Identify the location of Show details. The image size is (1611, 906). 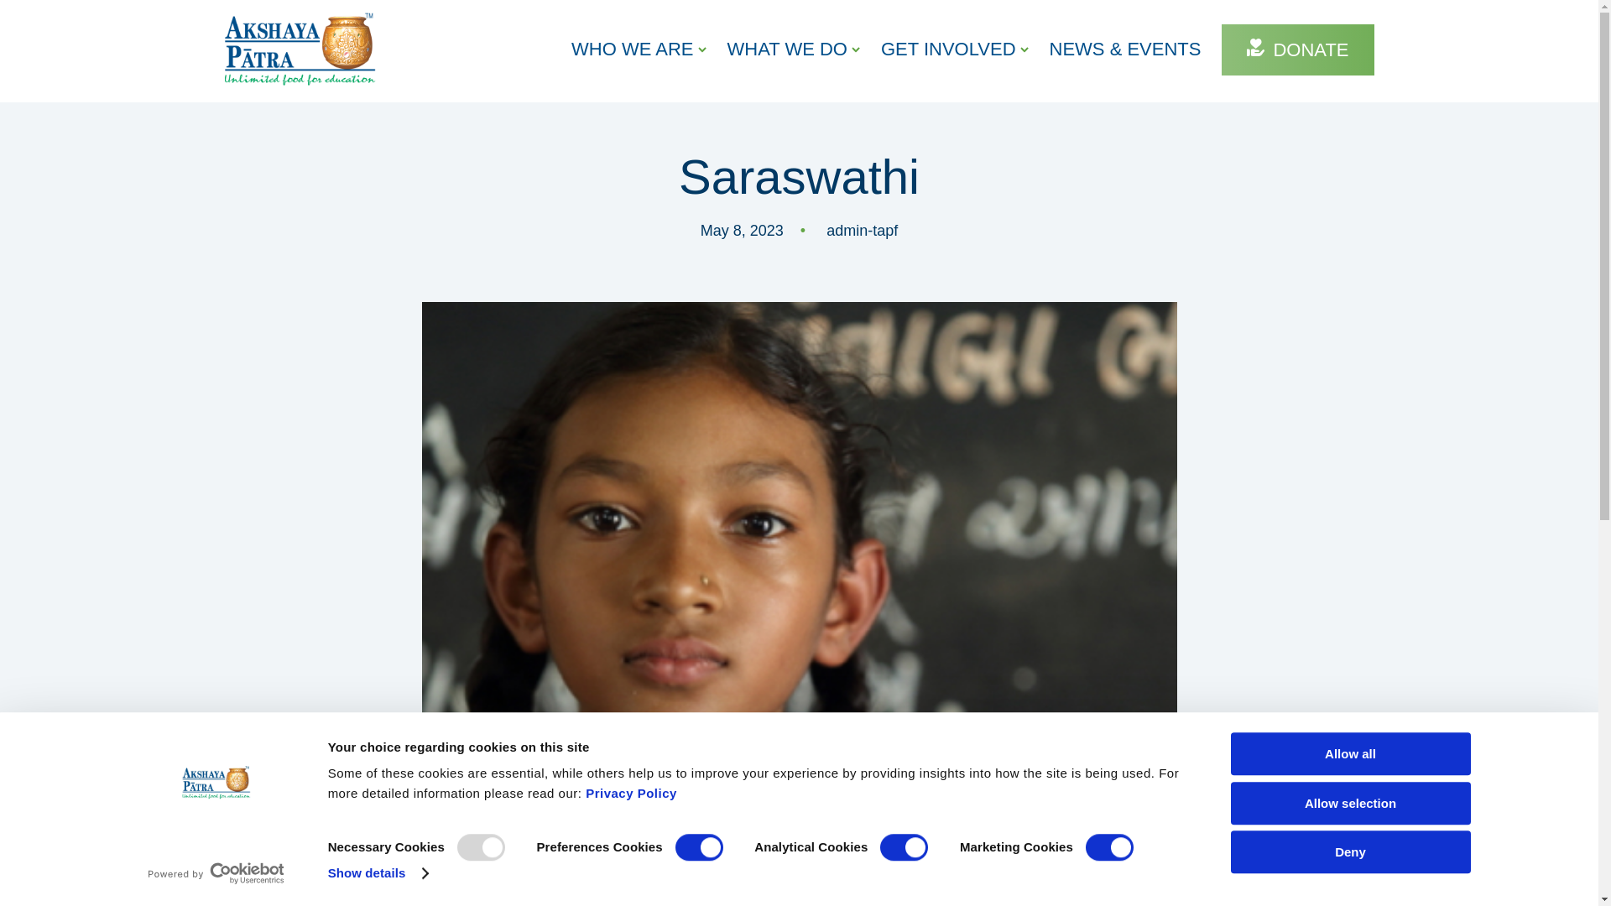
(378, 873).